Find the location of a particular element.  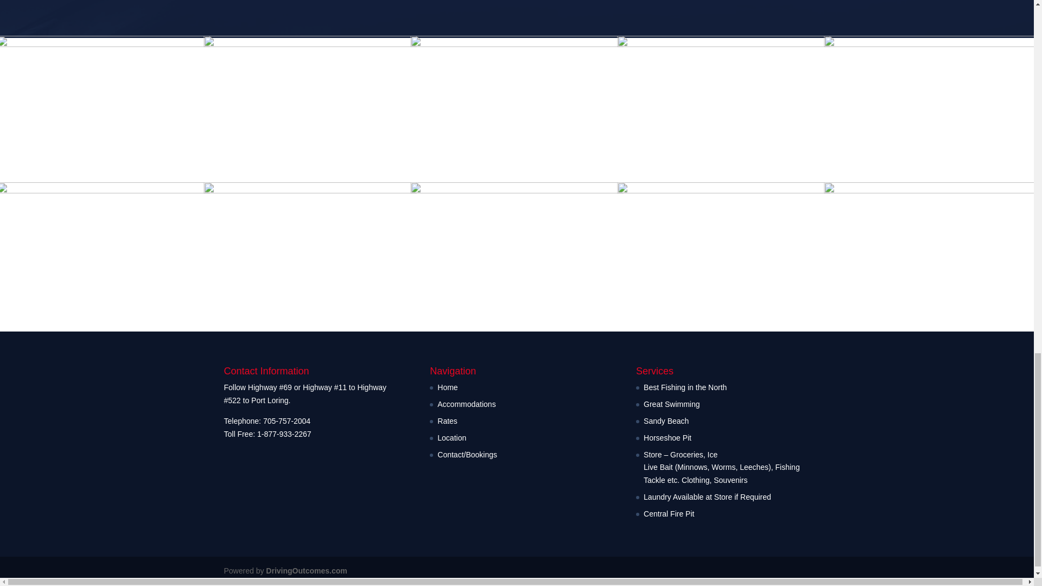

tubing-3 is located at coordinates (103, 192).